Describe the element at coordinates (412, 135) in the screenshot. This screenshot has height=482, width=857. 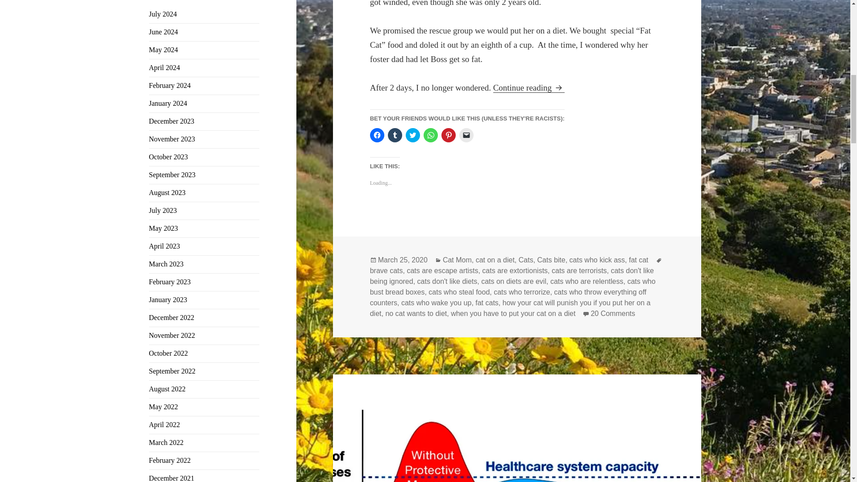
I see `Click to share on Twitter` at that location.